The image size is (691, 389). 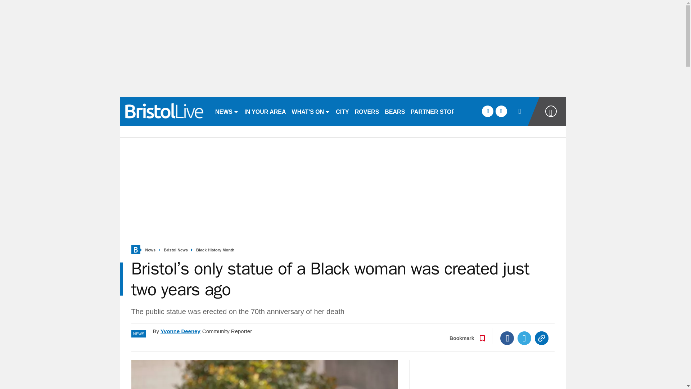 What do you see at coordinates (227, 111) in the screenshot?
I see `NEWS` at bounding box center [227, 111].